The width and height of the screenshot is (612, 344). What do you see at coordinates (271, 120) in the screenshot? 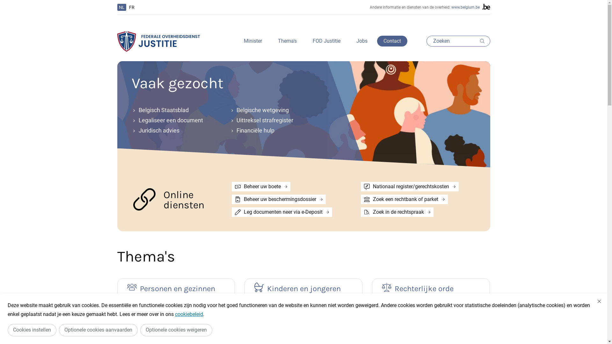
I see `Uittreksel strafregister` at bounding box center [271, 120].